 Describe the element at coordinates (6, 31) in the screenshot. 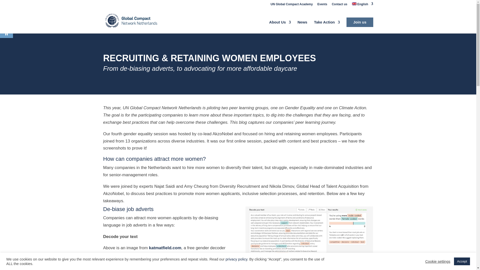

I see `English` at that location.